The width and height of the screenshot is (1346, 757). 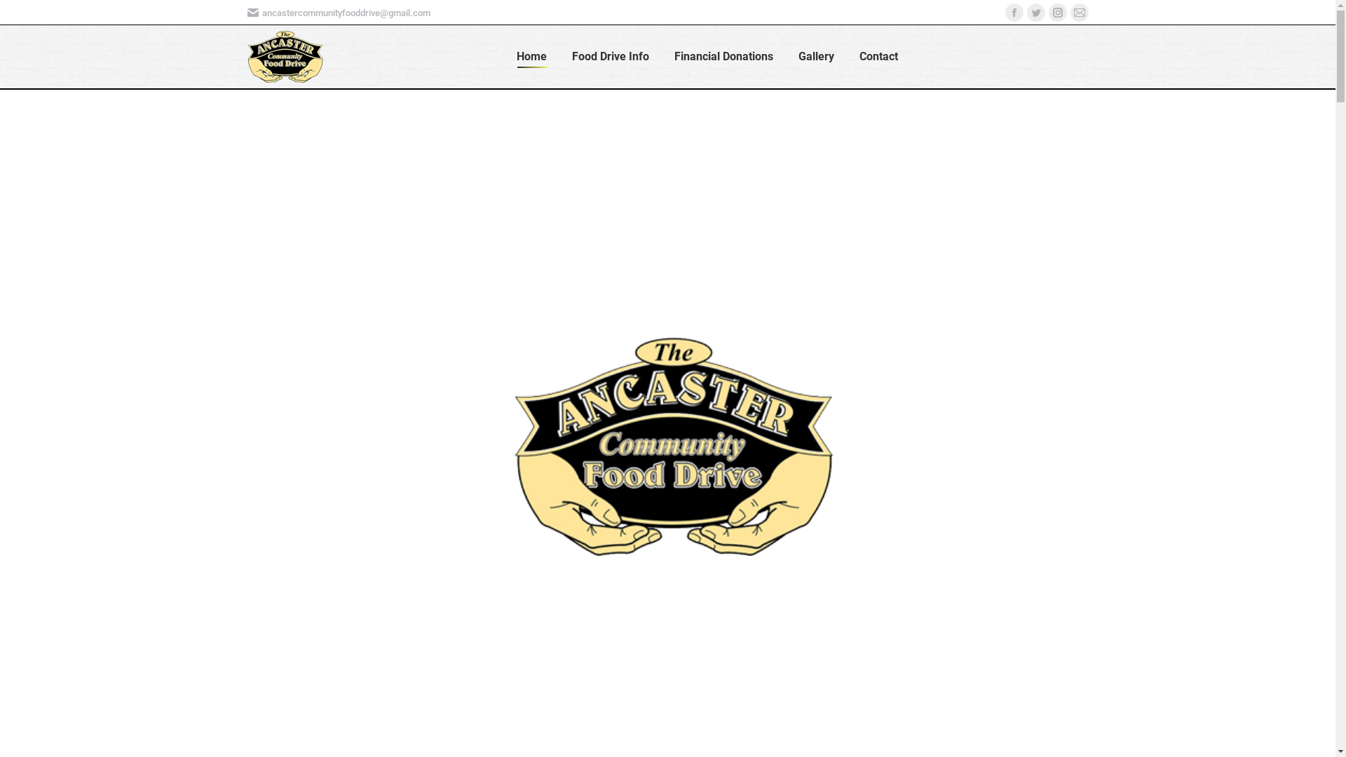 I want to click on Food Drive Info, so click(x=611, y=57).